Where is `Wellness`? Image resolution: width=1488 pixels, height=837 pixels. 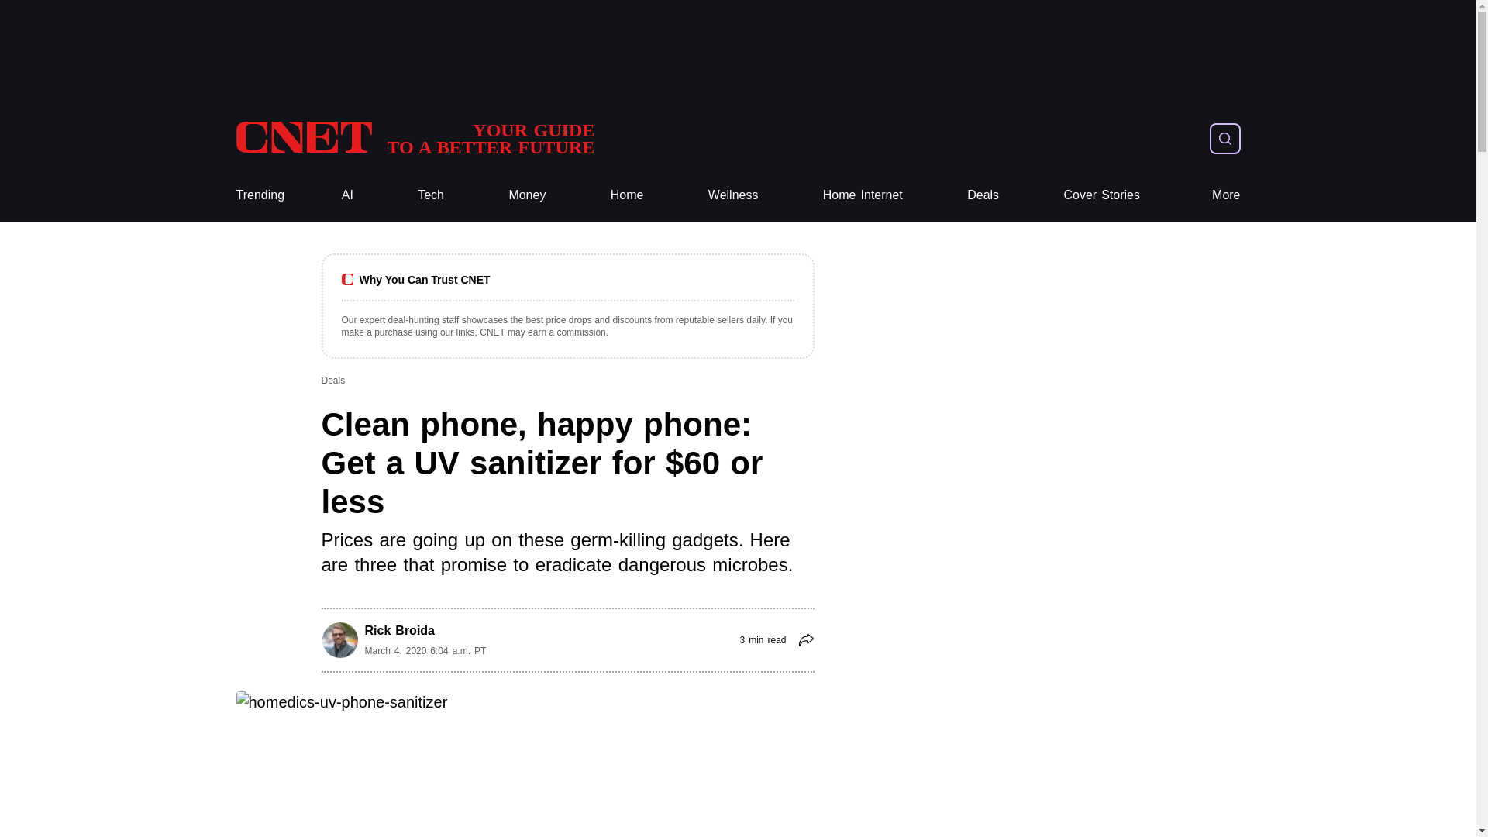 Wellness is located at coordinates (414, 138).